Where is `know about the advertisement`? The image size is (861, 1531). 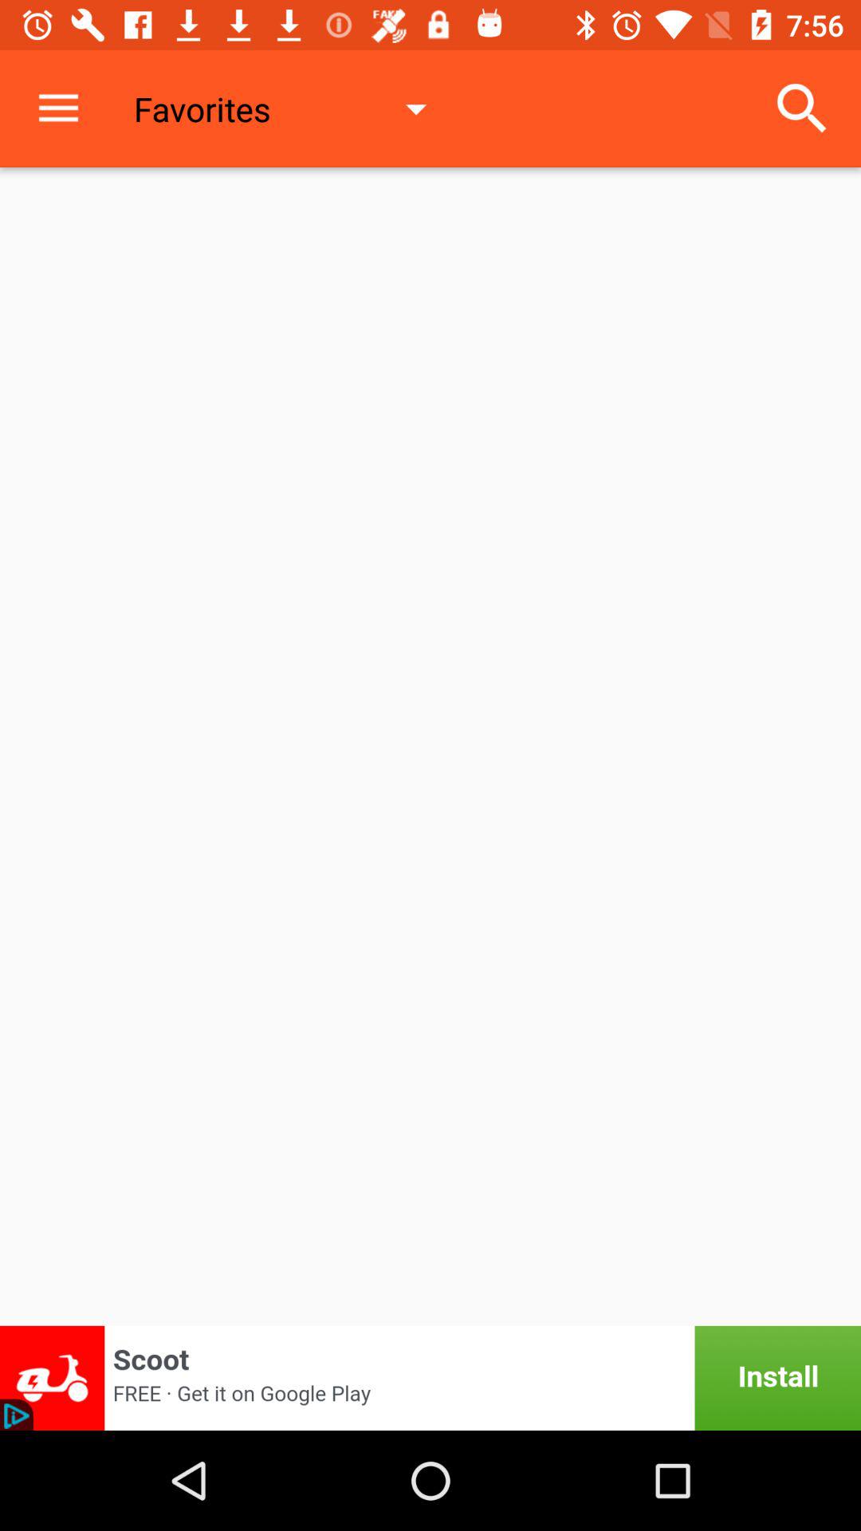 know about the advertisement is located at coordinates (431, 1378).